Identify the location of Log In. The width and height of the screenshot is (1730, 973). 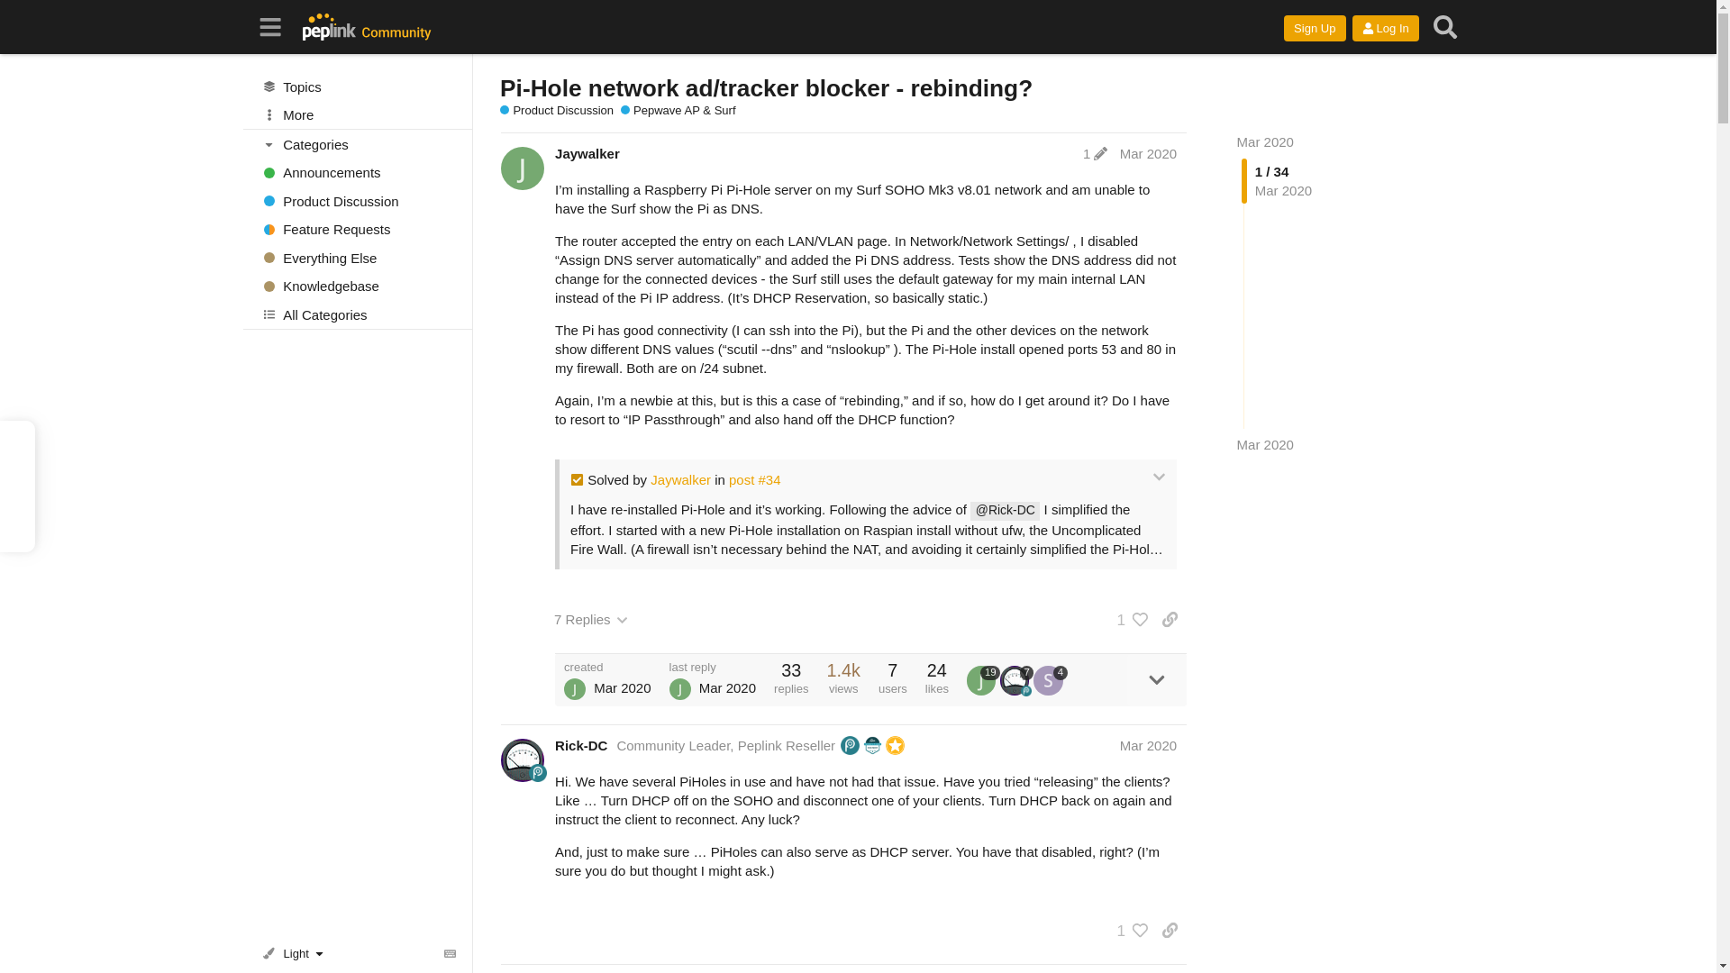
(1386, 29).